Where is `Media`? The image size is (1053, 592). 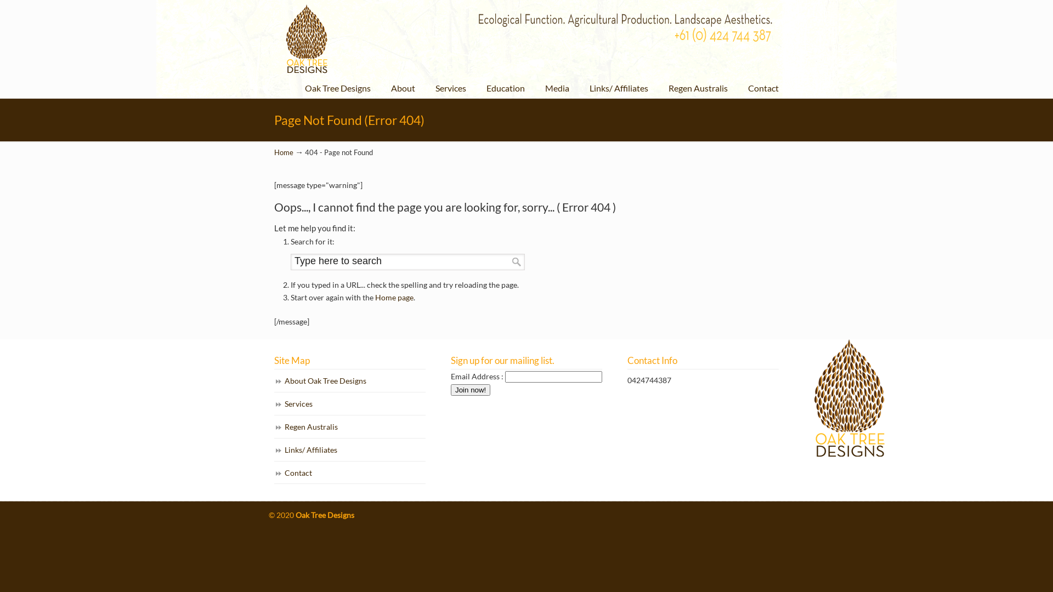 Media is located at coordinates (557, 88).